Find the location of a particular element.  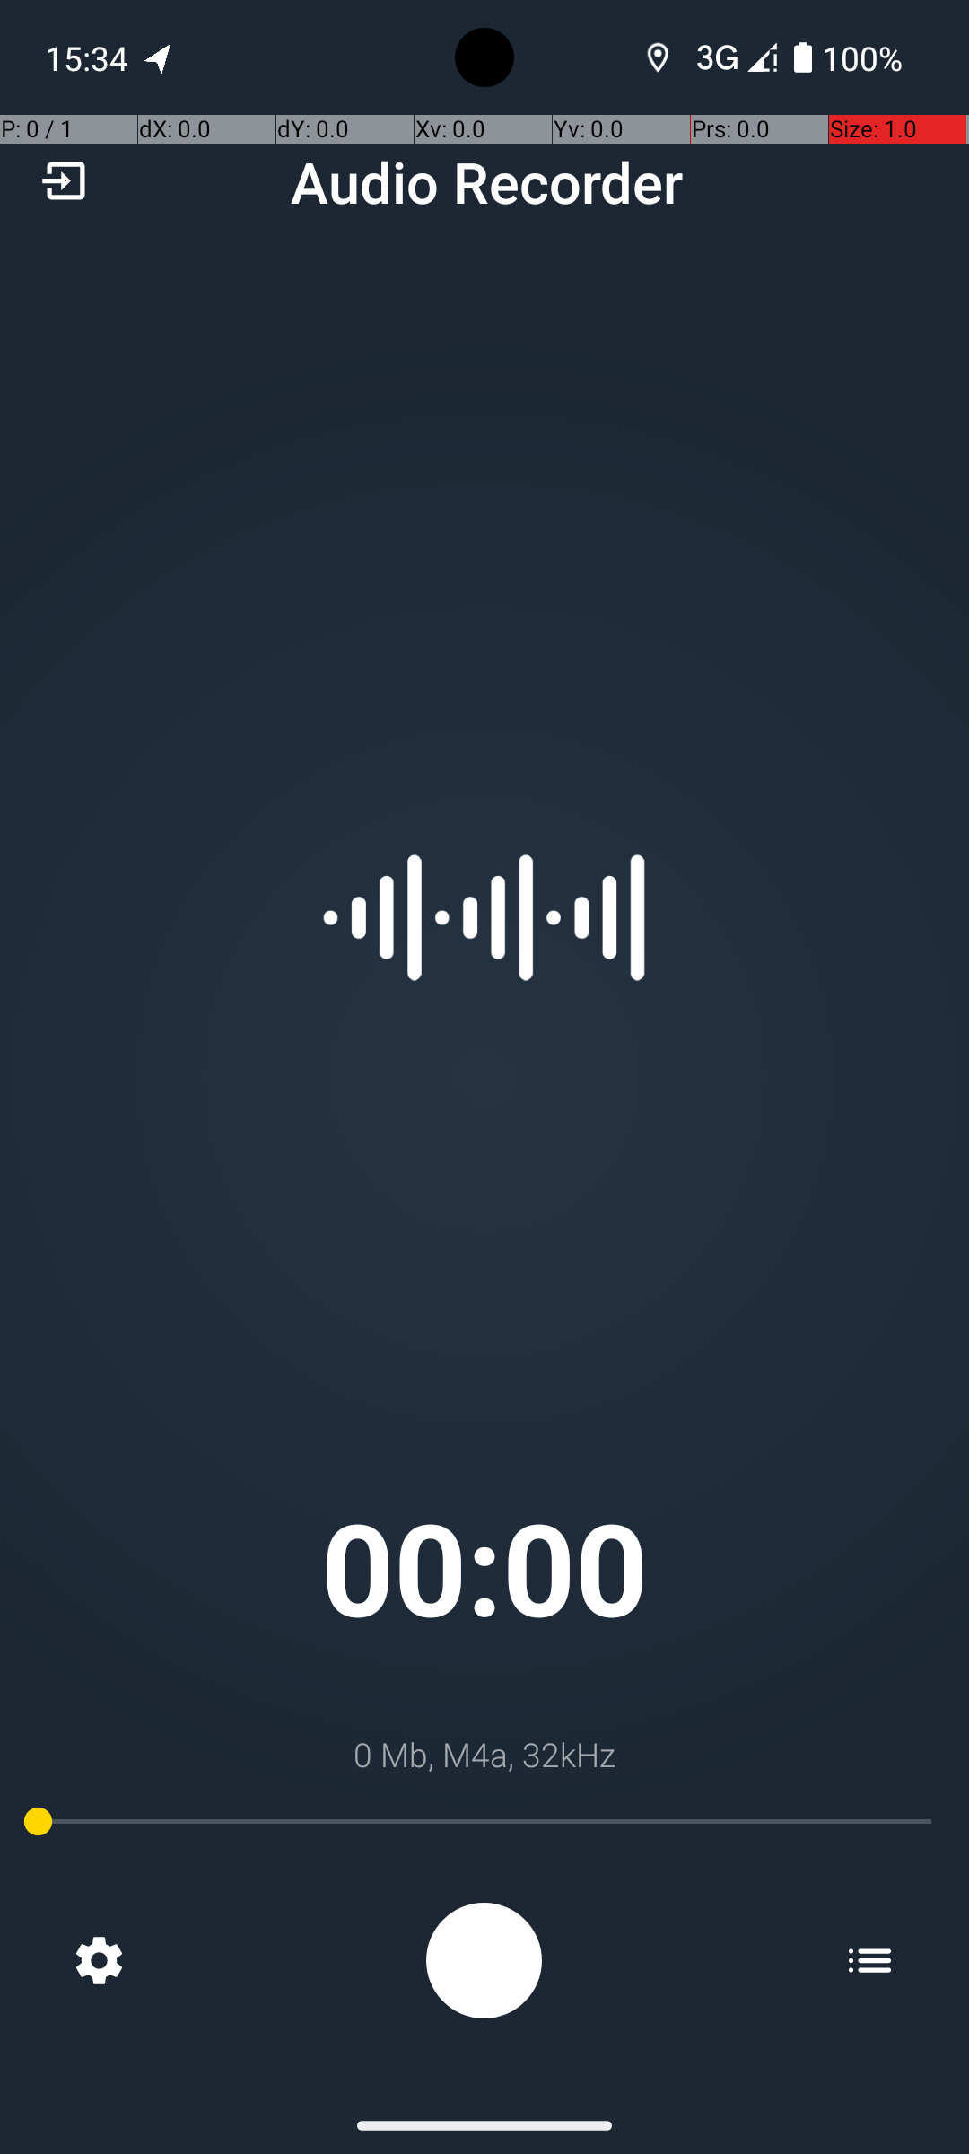

Audio Recorder is located at coordinates (486, 181).